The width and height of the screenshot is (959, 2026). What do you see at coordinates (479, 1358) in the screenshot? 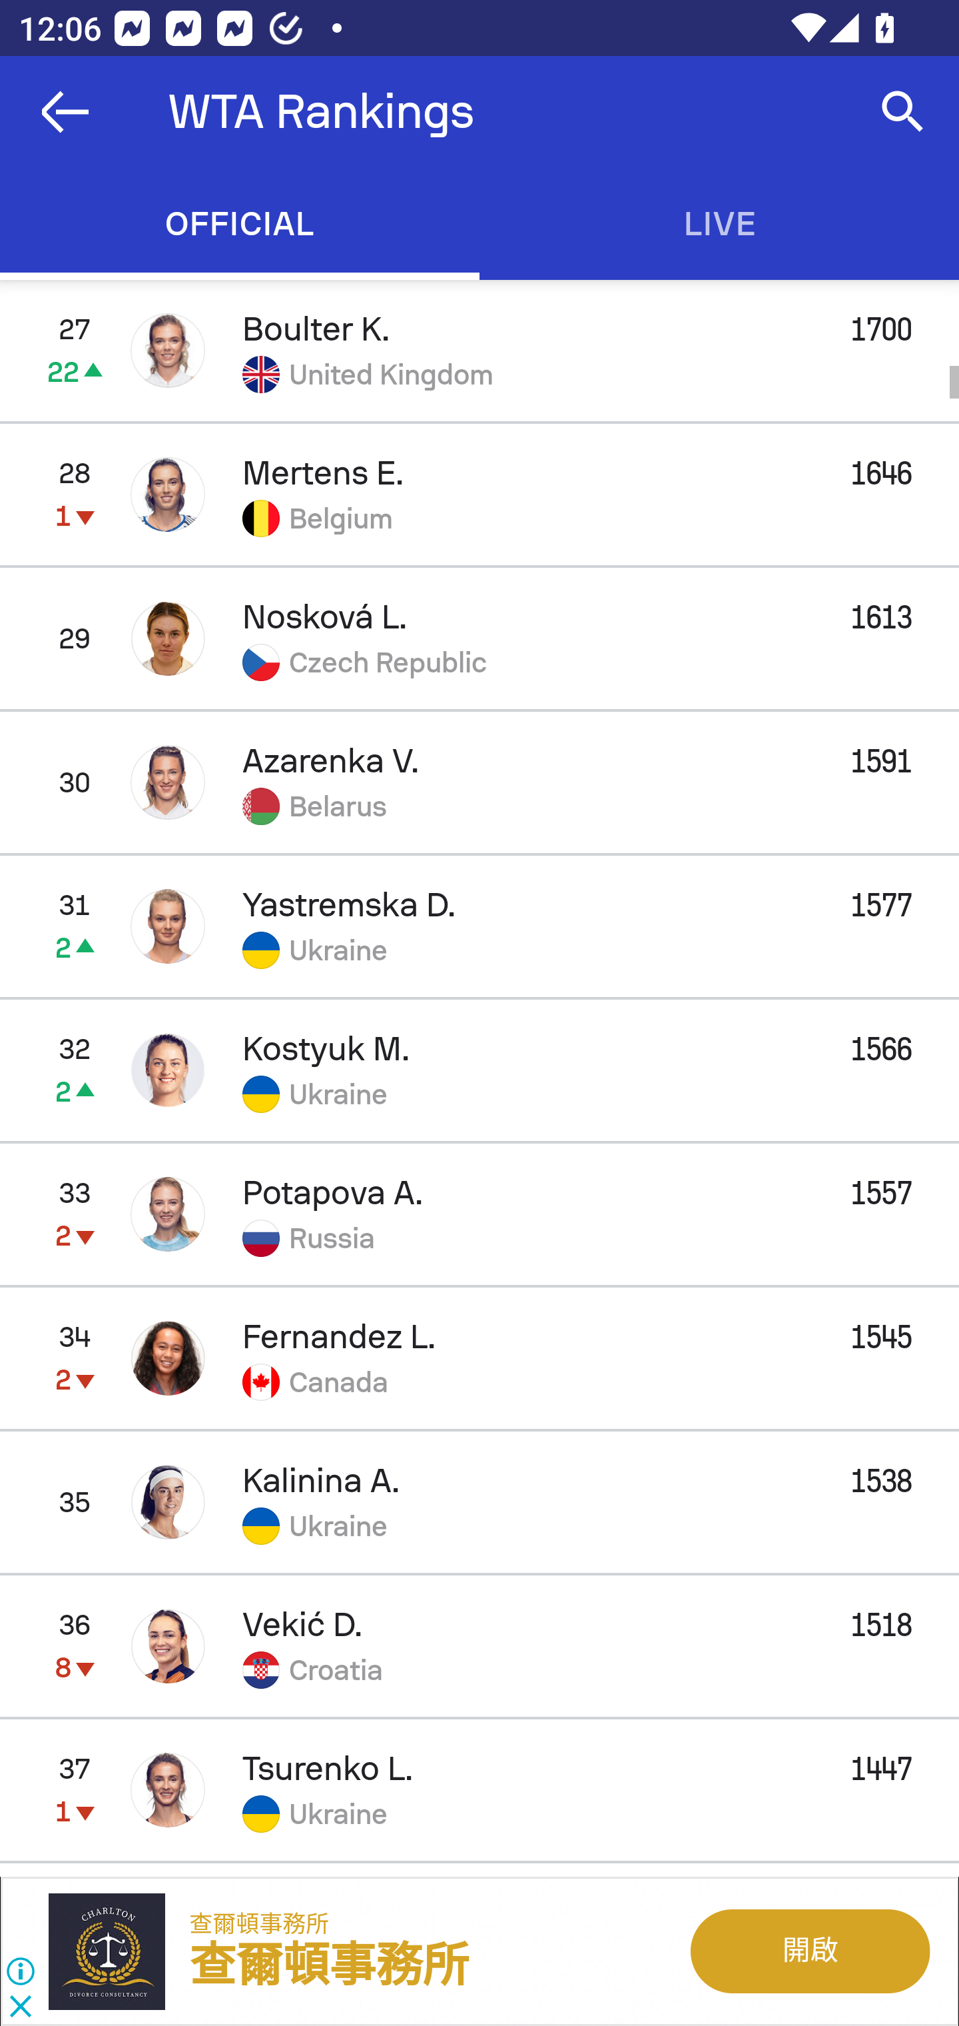
I see `34 2 Fernandez L. 1545 Canada` at bounding box center [479, 1358].